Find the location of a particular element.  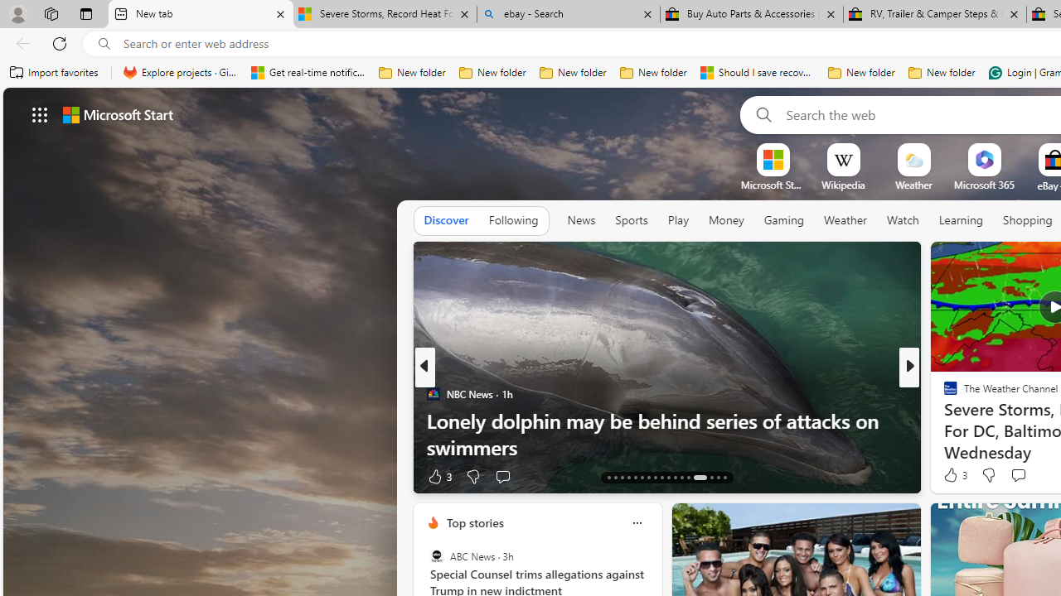

Buy Auto Parts & Accessories | eBay is located at coordinates (752, 15).